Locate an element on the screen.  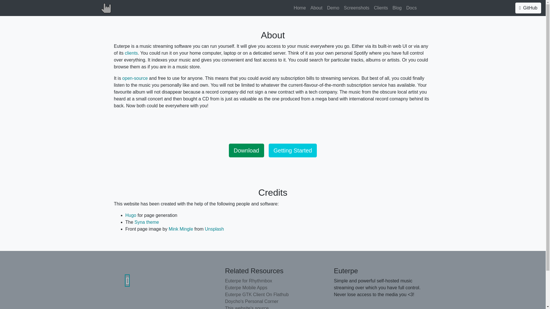
Syna theme is located at coordinates (147, 222).